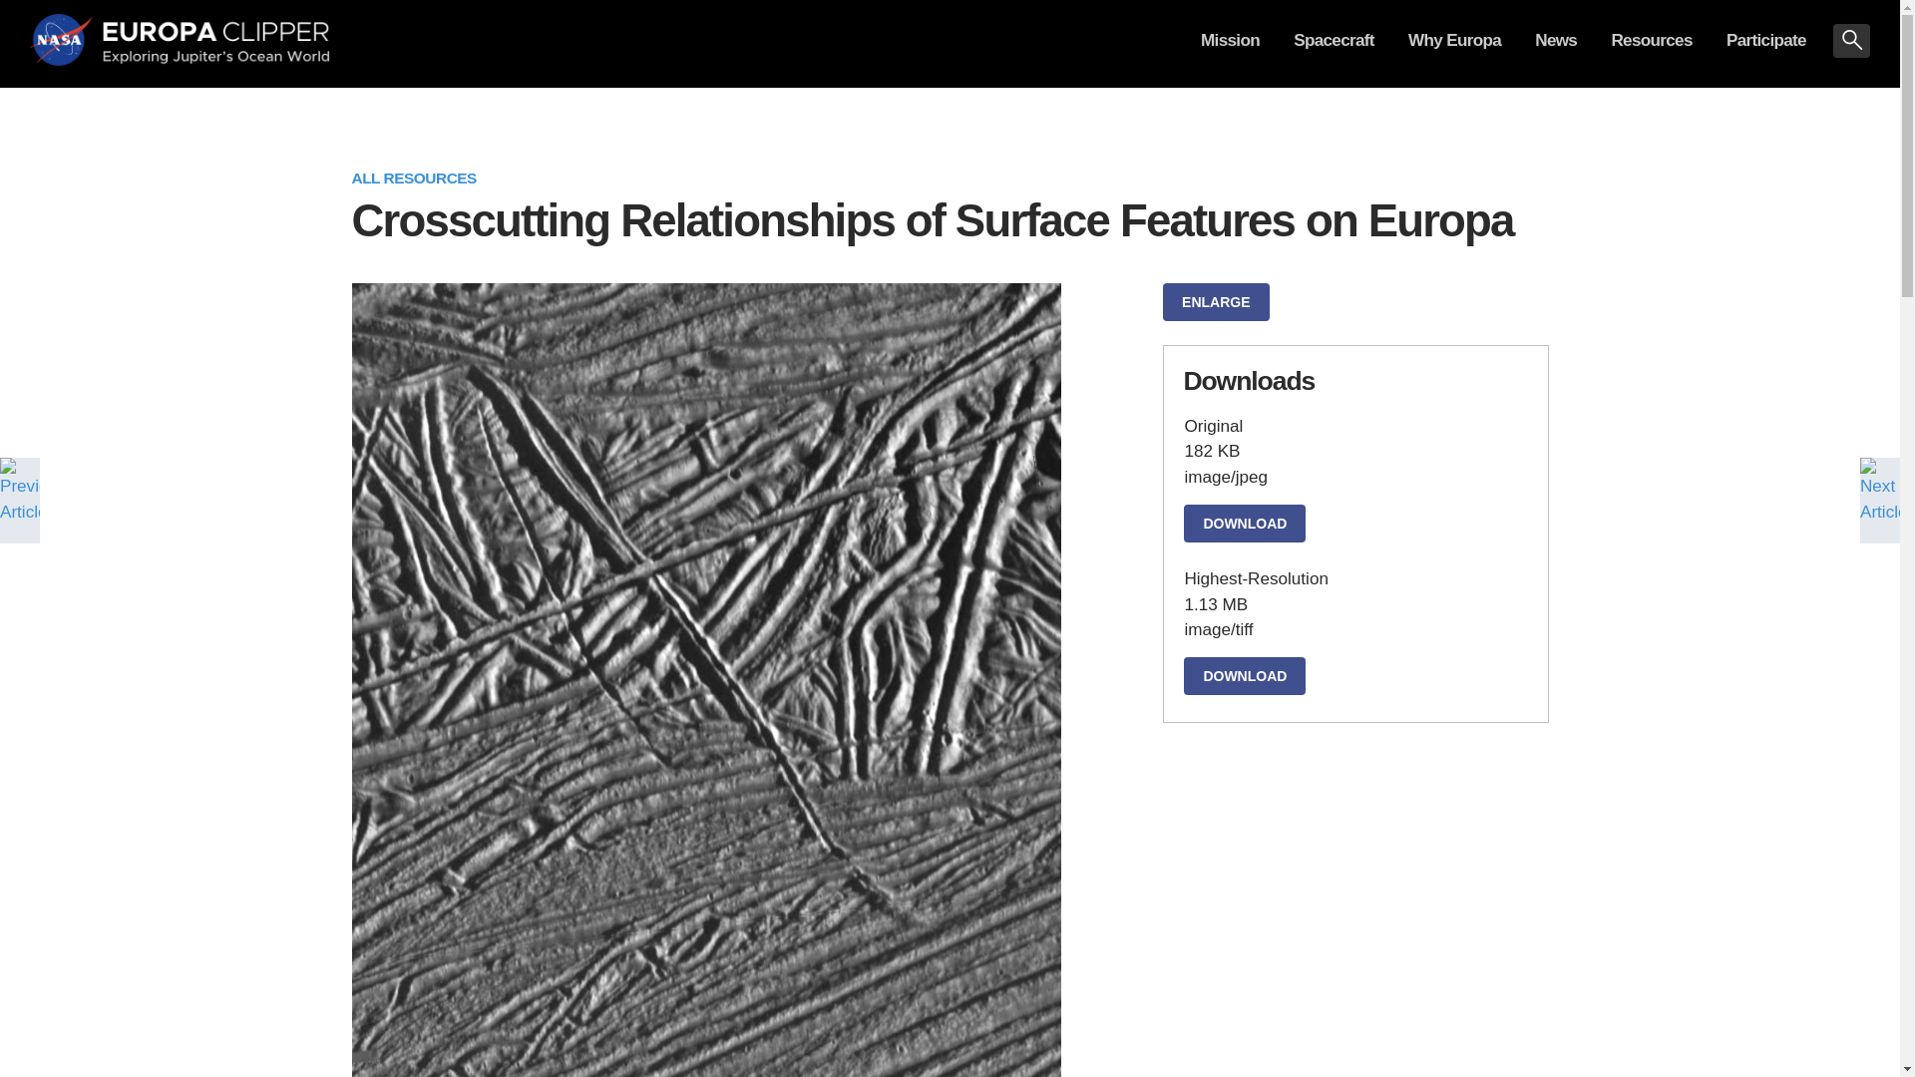 The height and width of the screenshot is (1077, 1915). What do you see at coordinates (213, 44) in the screenshot?
I see `Europa Clipper` at bounding box center [213, 44].